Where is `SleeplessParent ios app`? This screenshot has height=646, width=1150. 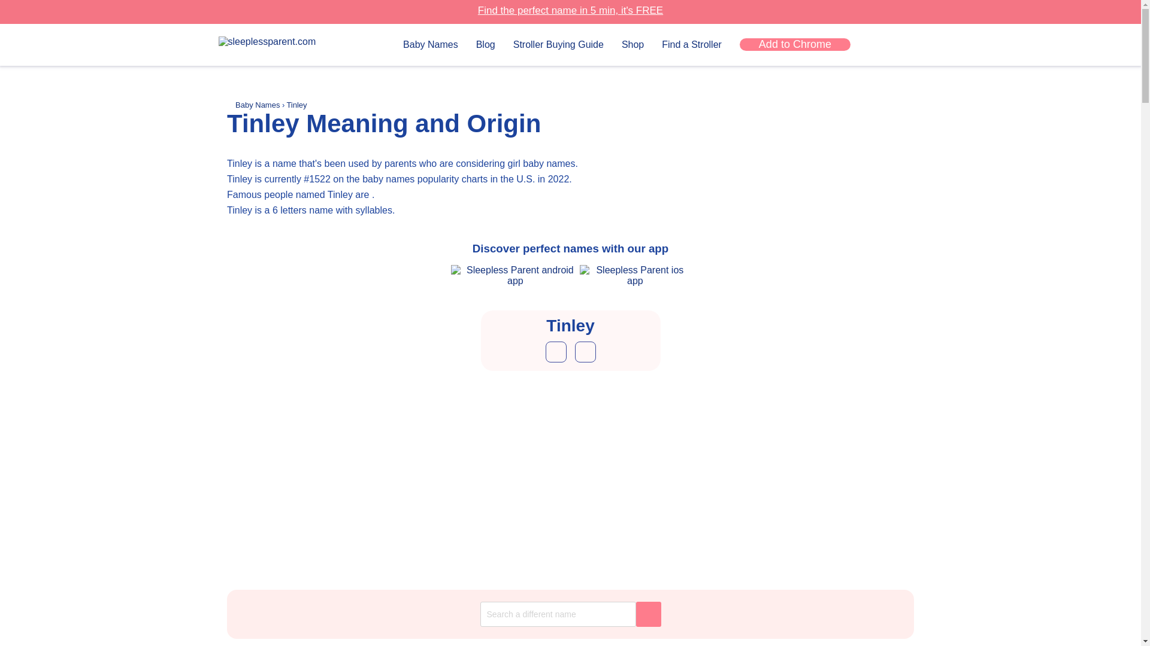
SleeplessParent ios app is located at coordinates (635, 275).